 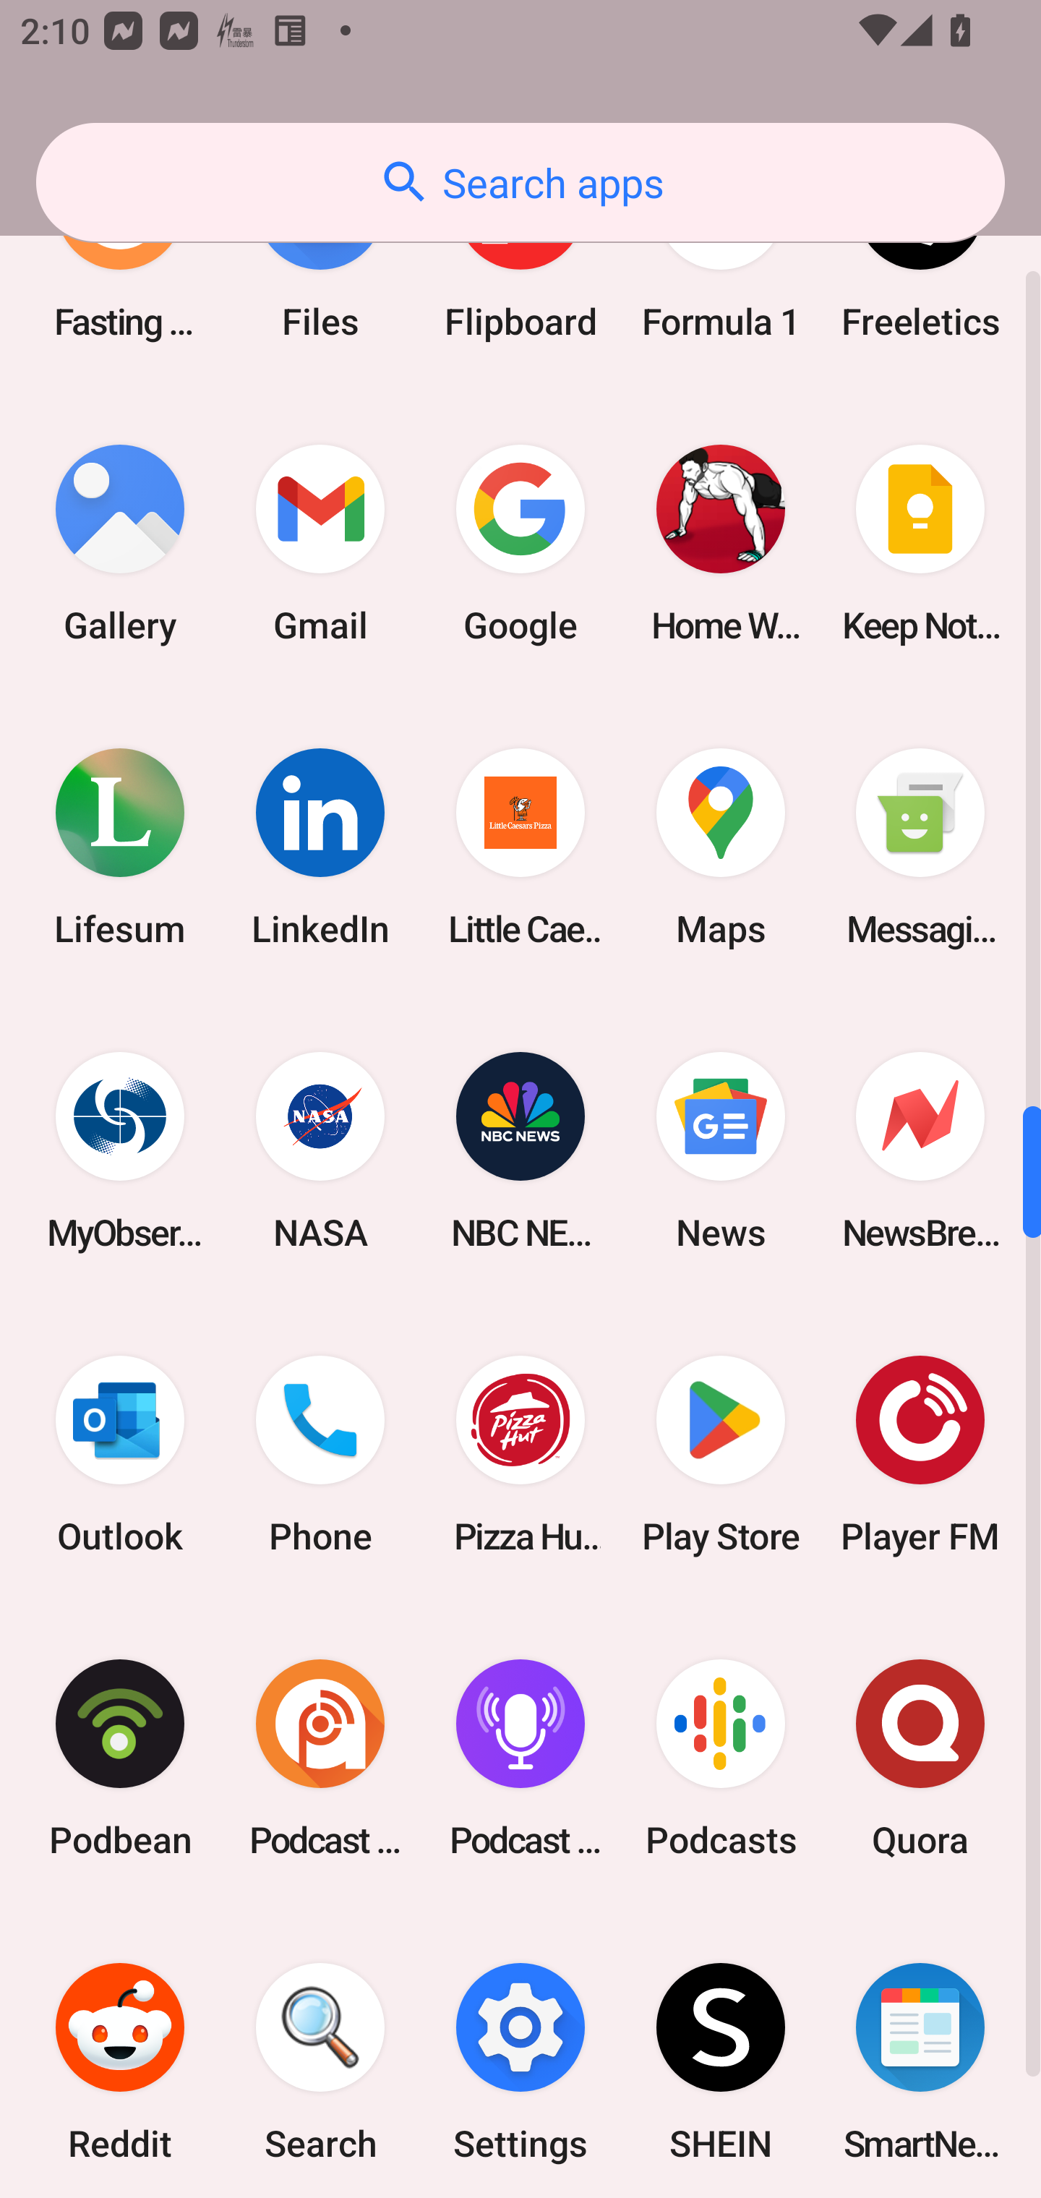 What do you see at coordinates (520, 542) in the screenshot?
I see `Google` at bounding box center [520, 542].